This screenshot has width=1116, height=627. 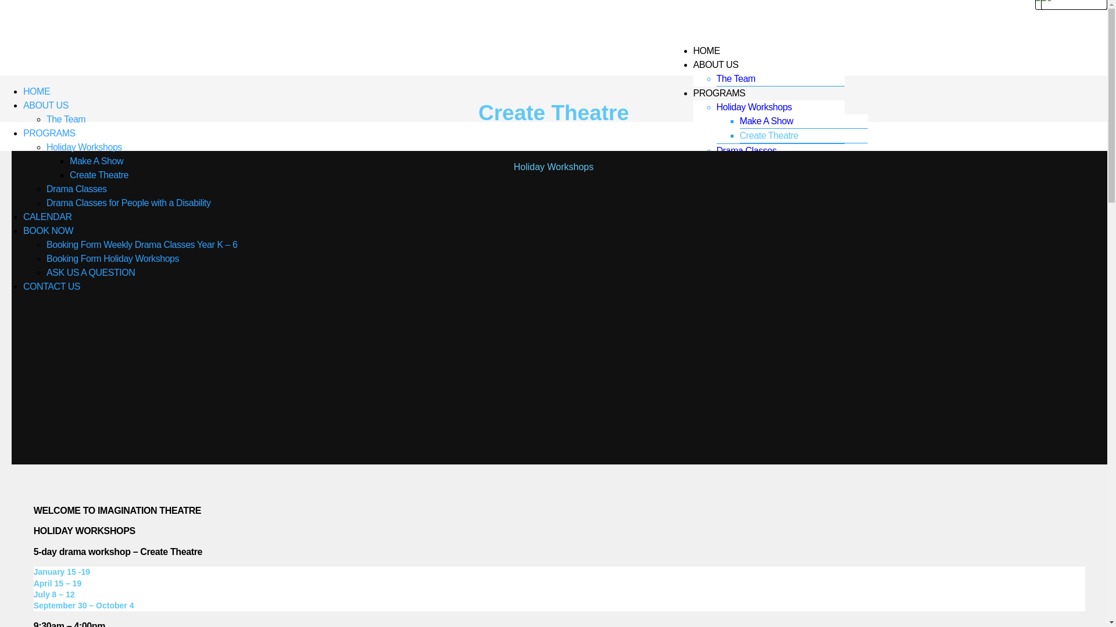 I want to click on CONTACT US, so click(x=721, y=293).